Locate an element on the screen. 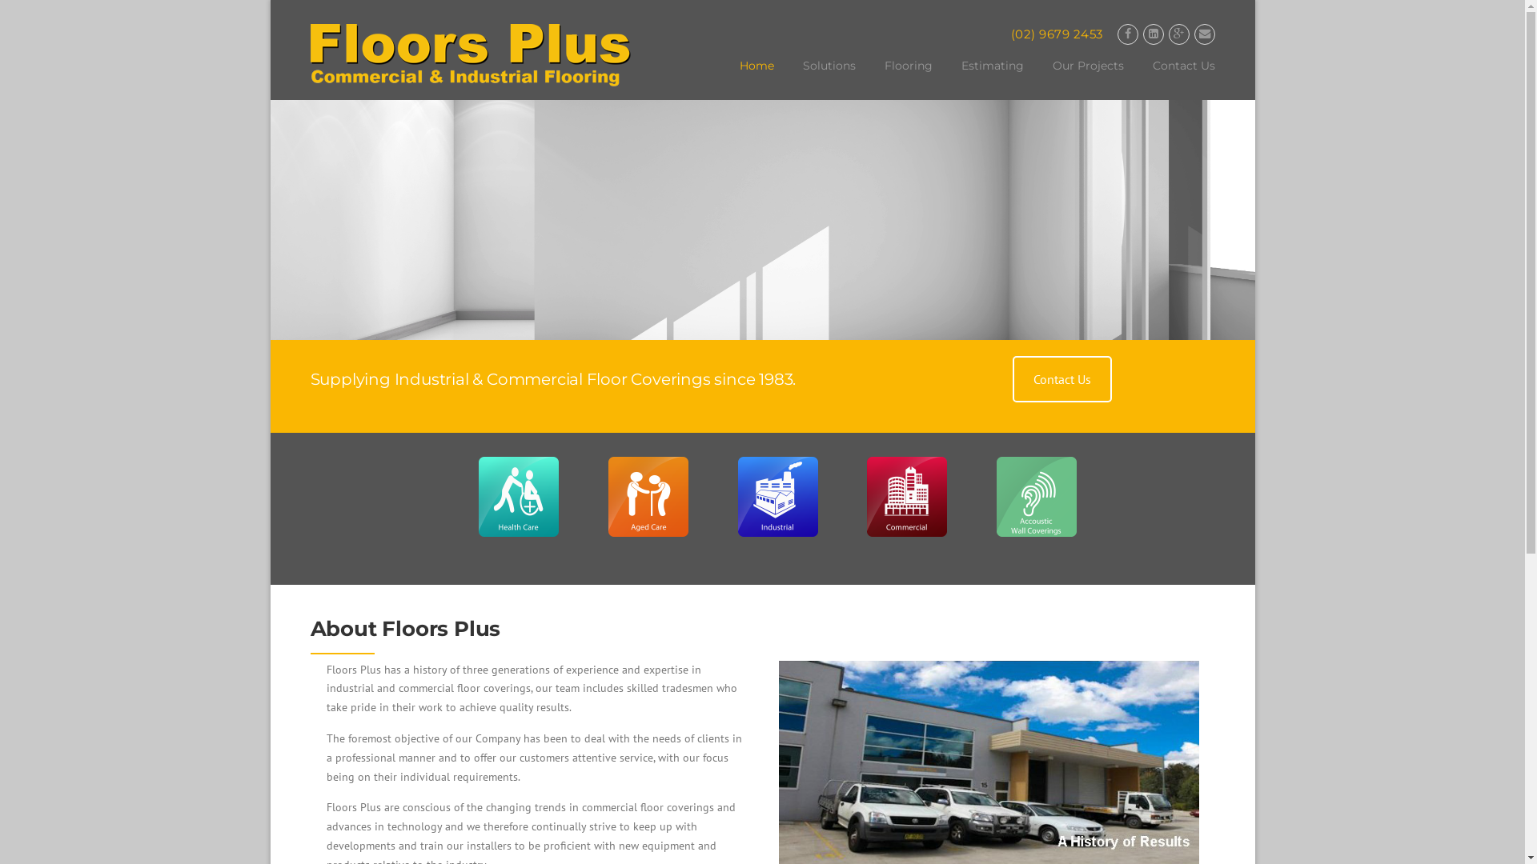 The width and height of the screenshot is (1537, 864). Facebook is located at coordinates (1128, 34).